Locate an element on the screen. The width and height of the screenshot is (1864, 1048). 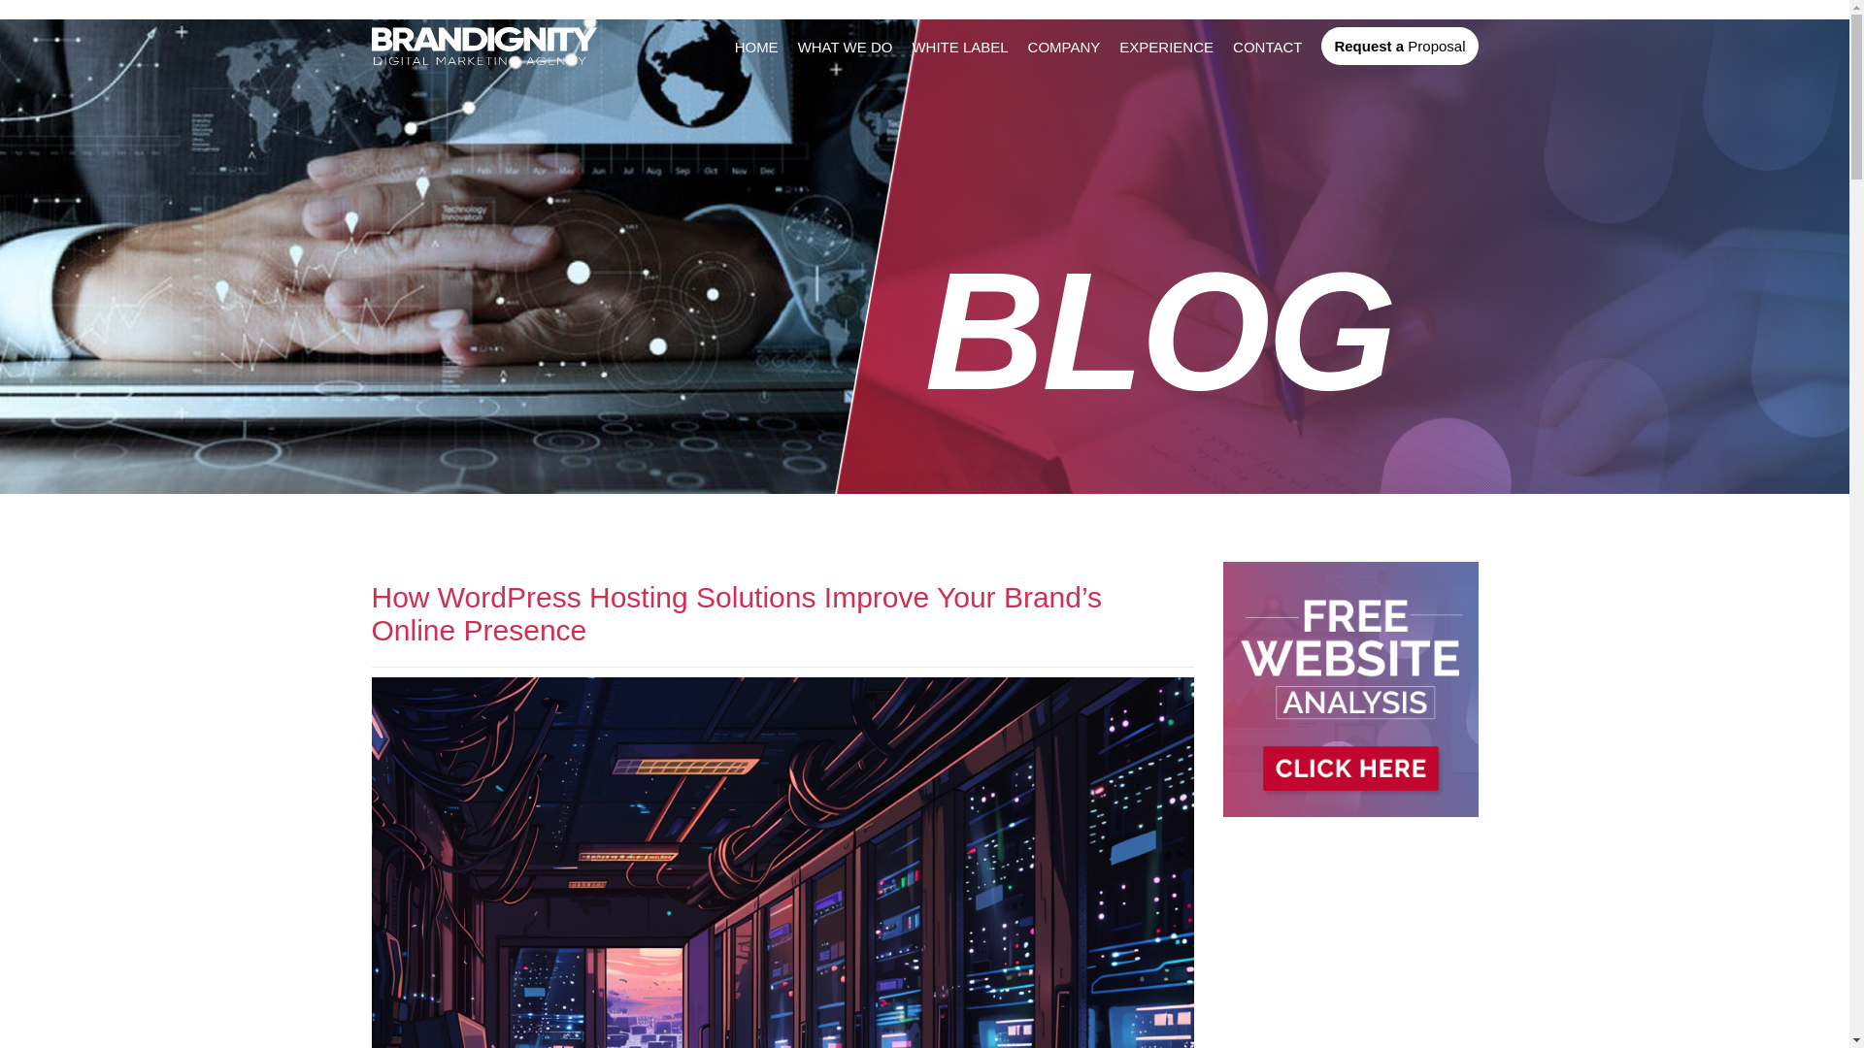
COMPANY is located at coordinates (1064, 47).